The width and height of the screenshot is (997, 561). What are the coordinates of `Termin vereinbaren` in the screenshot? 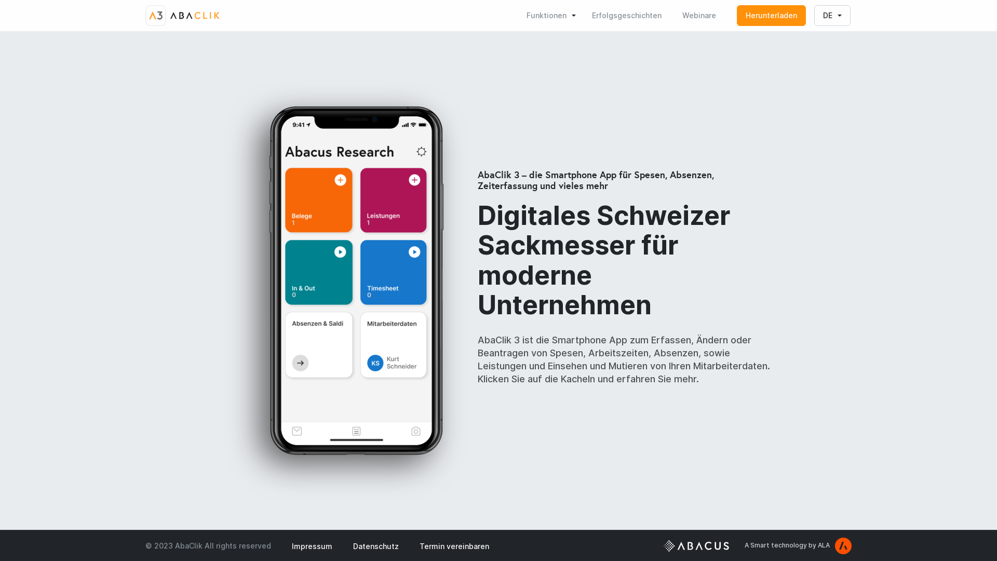 It's located at (454, 546).